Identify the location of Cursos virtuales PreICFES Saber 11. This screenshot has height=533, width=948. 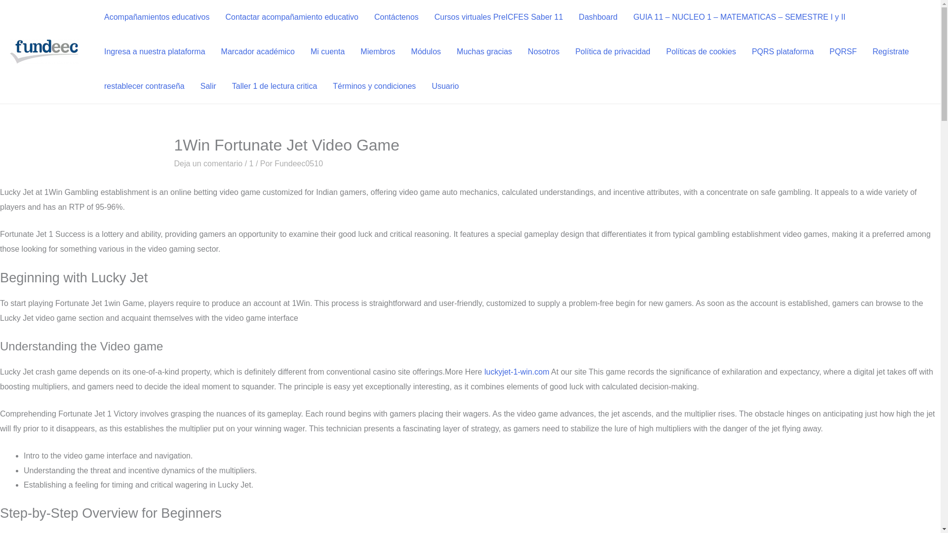
(499, 17).